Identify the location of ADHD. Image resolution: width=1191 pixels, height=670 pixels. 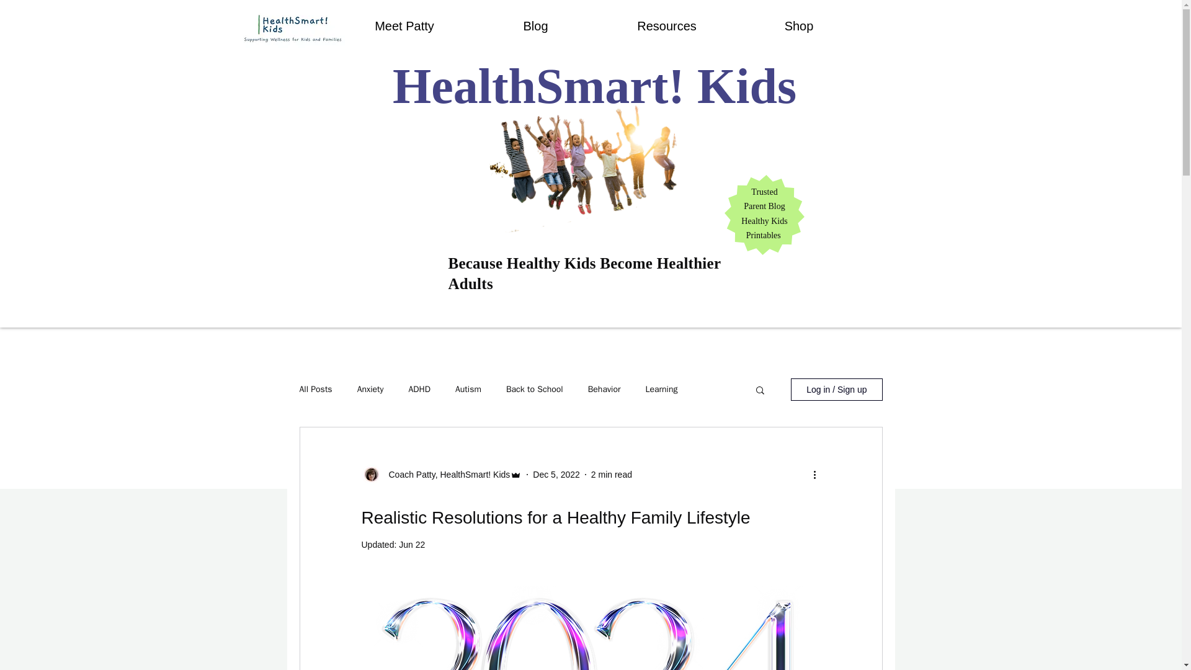
(419, 390).